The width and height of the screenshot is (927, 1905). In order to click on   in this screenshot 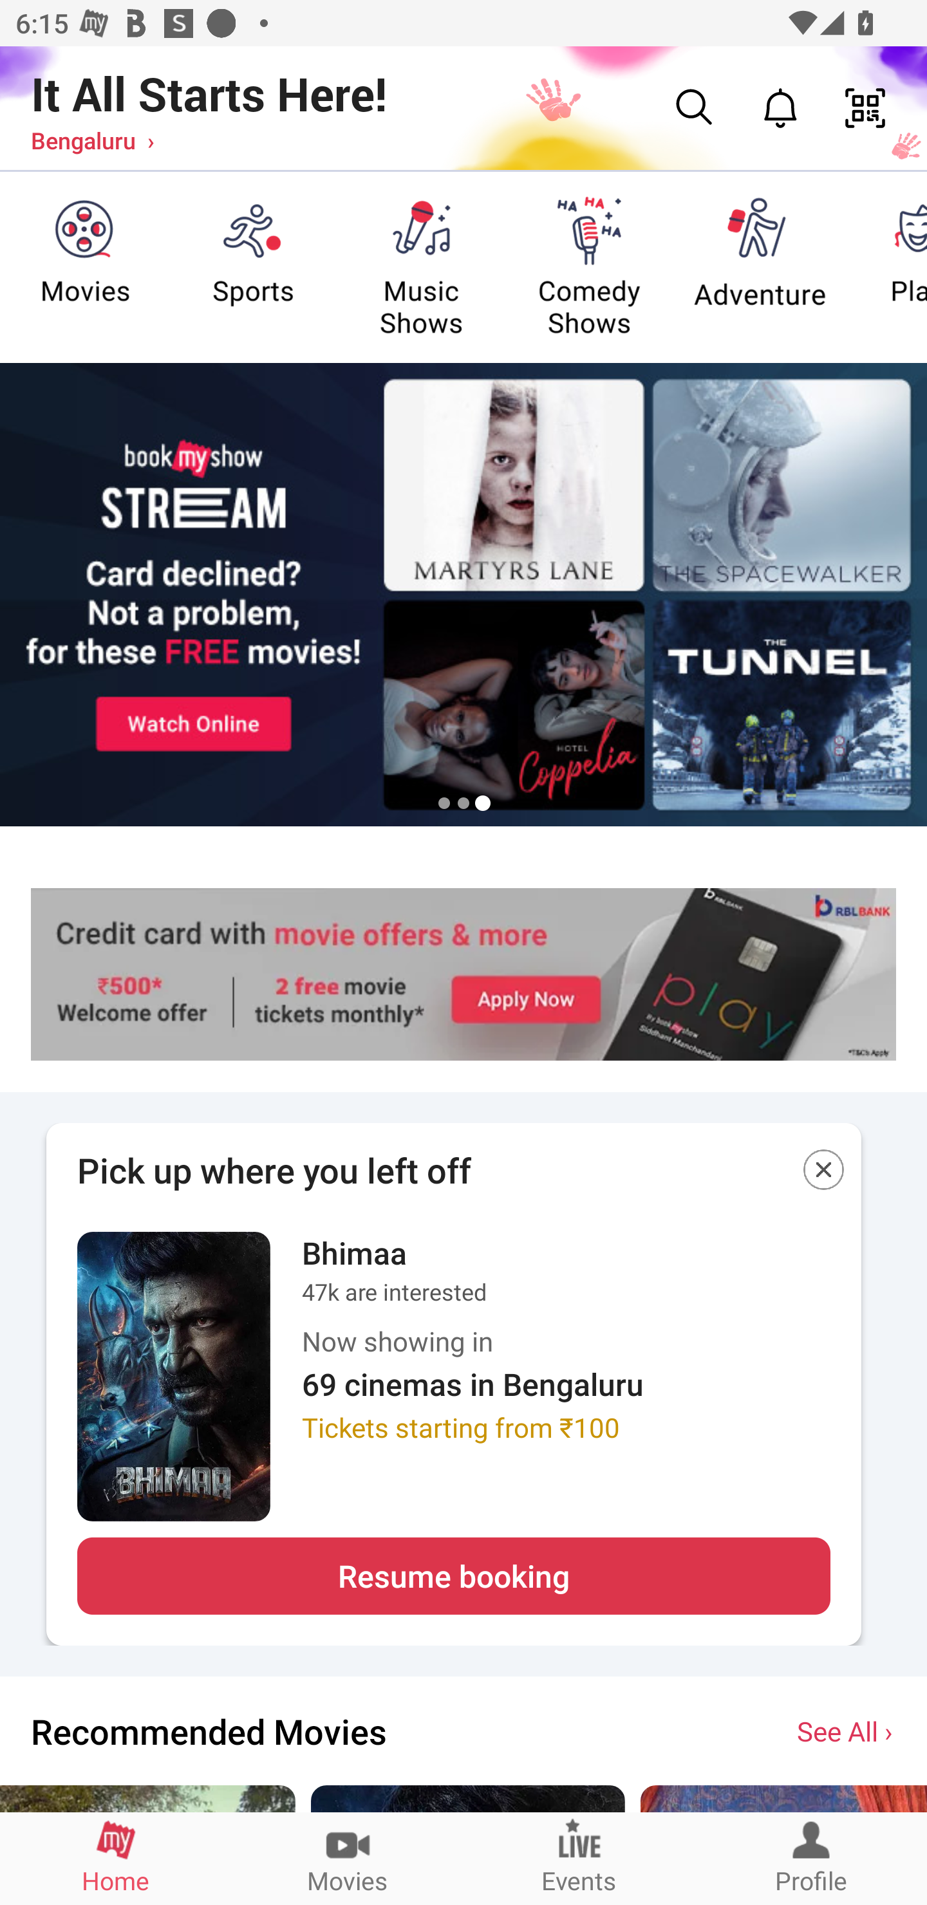, I will do `click(824, 1174)`.